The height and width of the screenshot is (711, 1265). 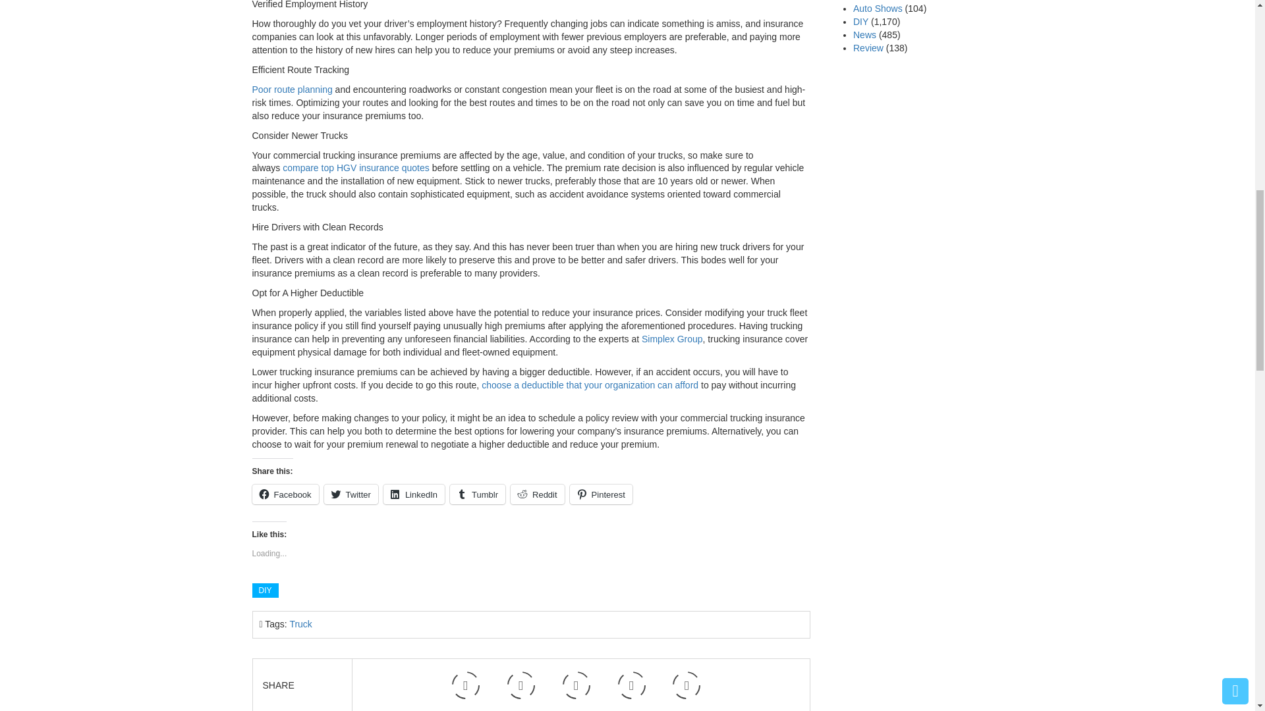 I want to click on choose a deductible that your organization can afford, so click(x=591, y=384).